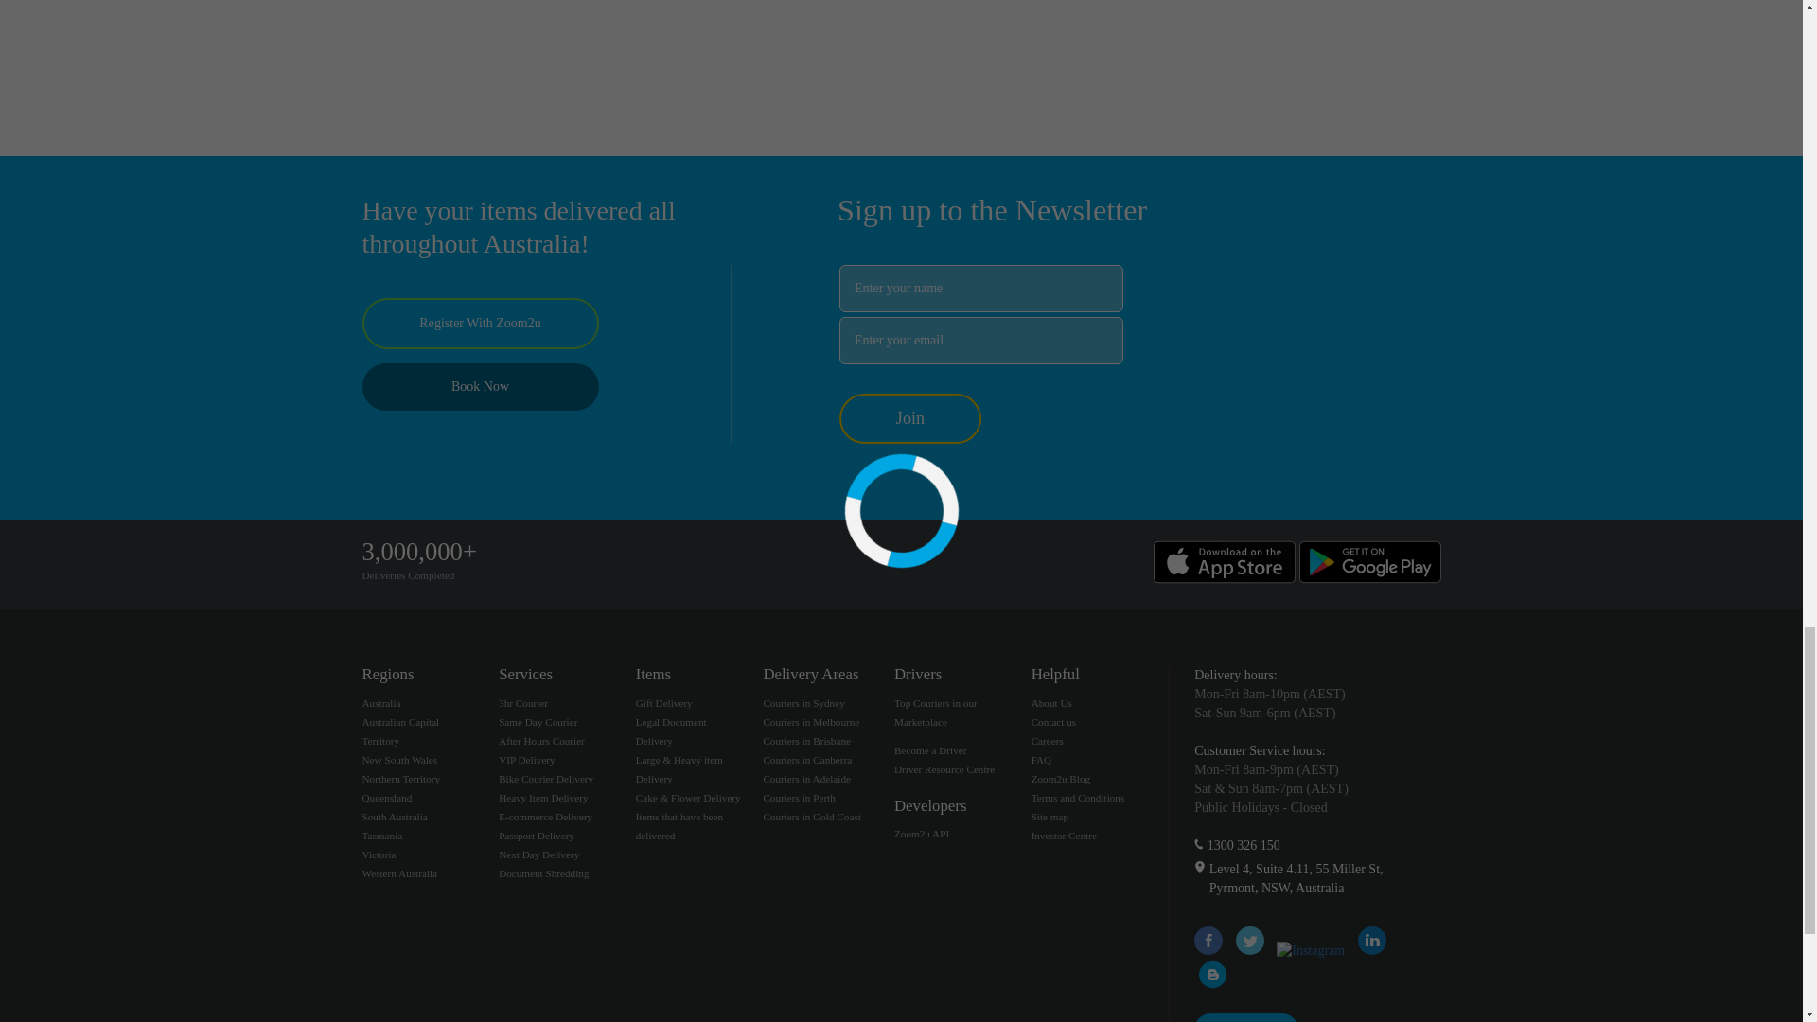 This screenshot has width=1817, height=1022. I want to click on Join, so click(910, 417).